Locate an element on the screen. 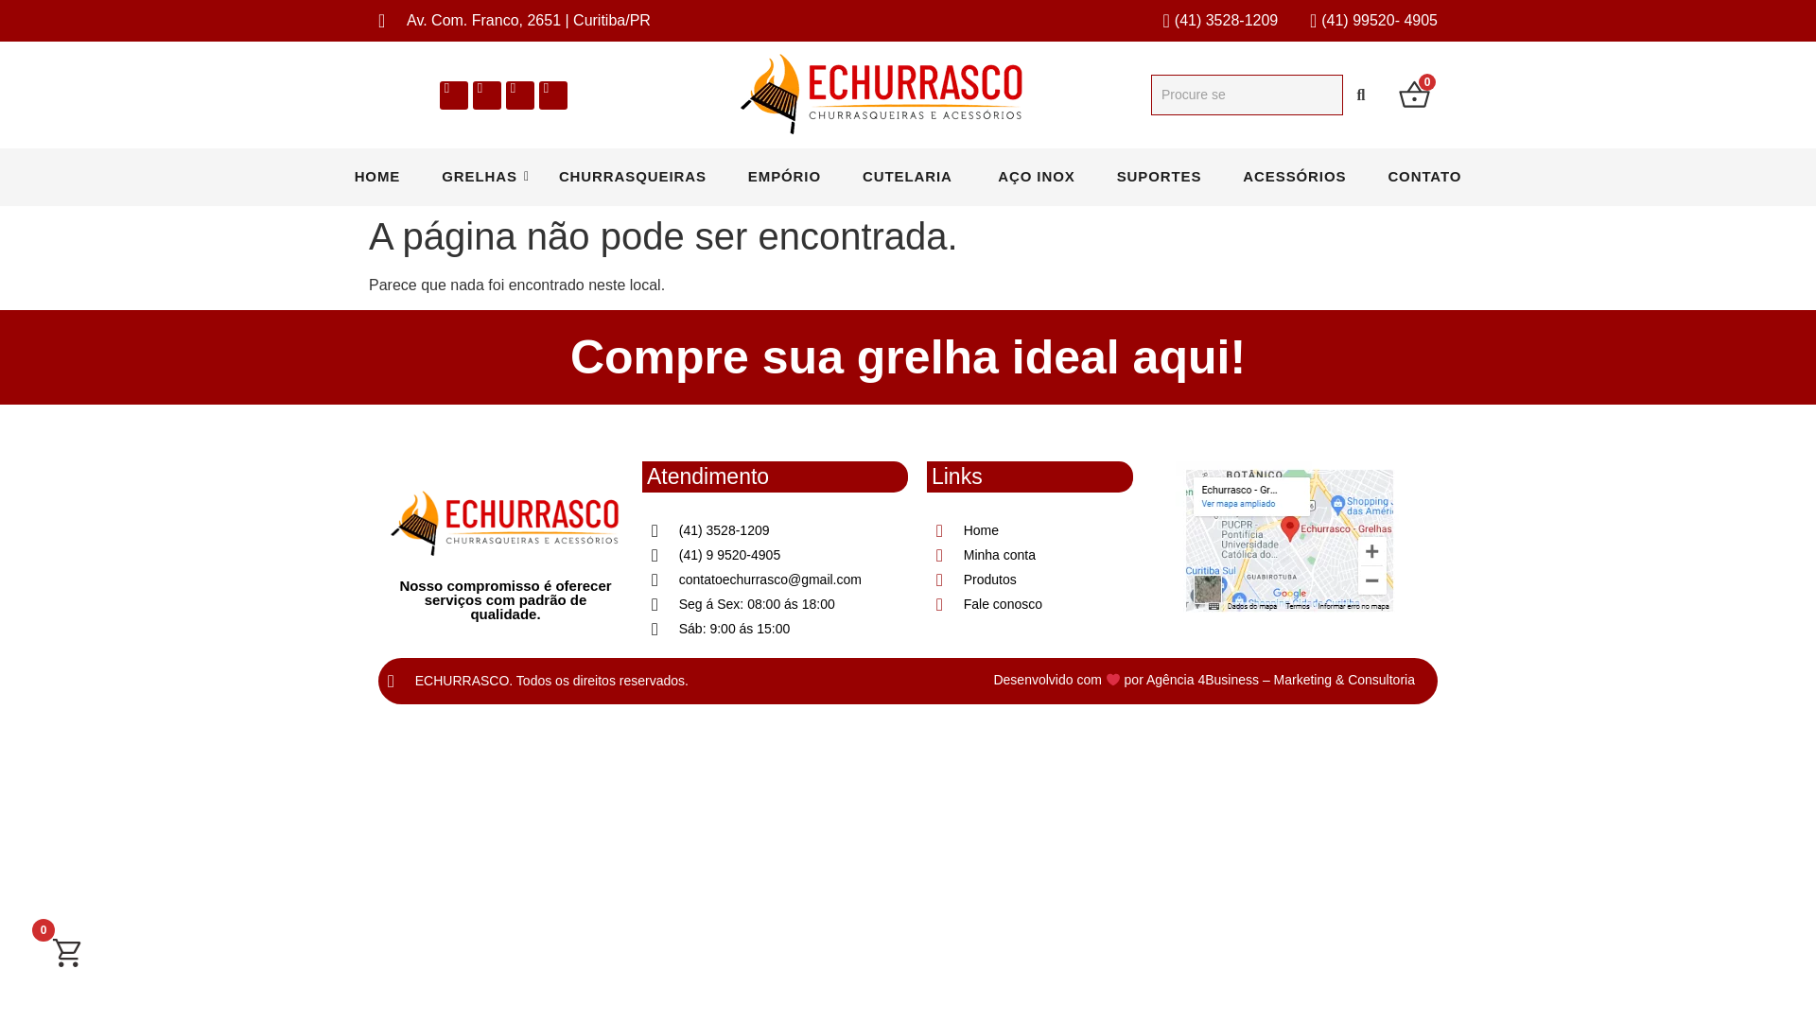 Image resolution: width=1816 pixels, height=1021 pixels. Search is located at coordinates (1247, 95).